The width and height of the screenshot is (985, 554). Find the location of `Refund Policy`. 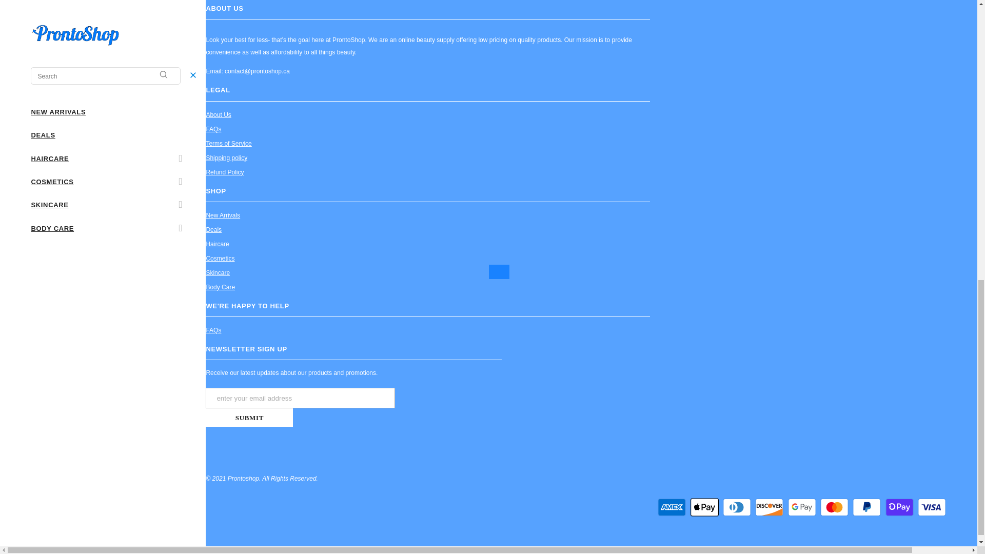

Refund Policy is located at coordinates (225, 172).